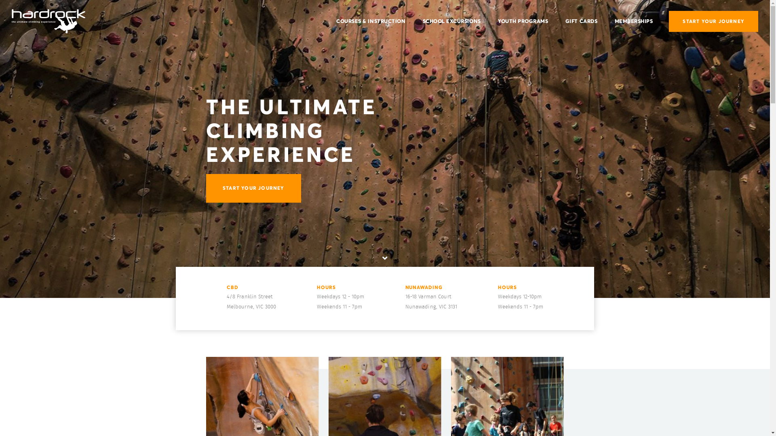 Image resolution: width=776 pixels, height=436 pixels. What do you see at coordinates (634, 21) in the screenshot?
I see `MEMBERSHIPS` at bounding box center [634, 21].